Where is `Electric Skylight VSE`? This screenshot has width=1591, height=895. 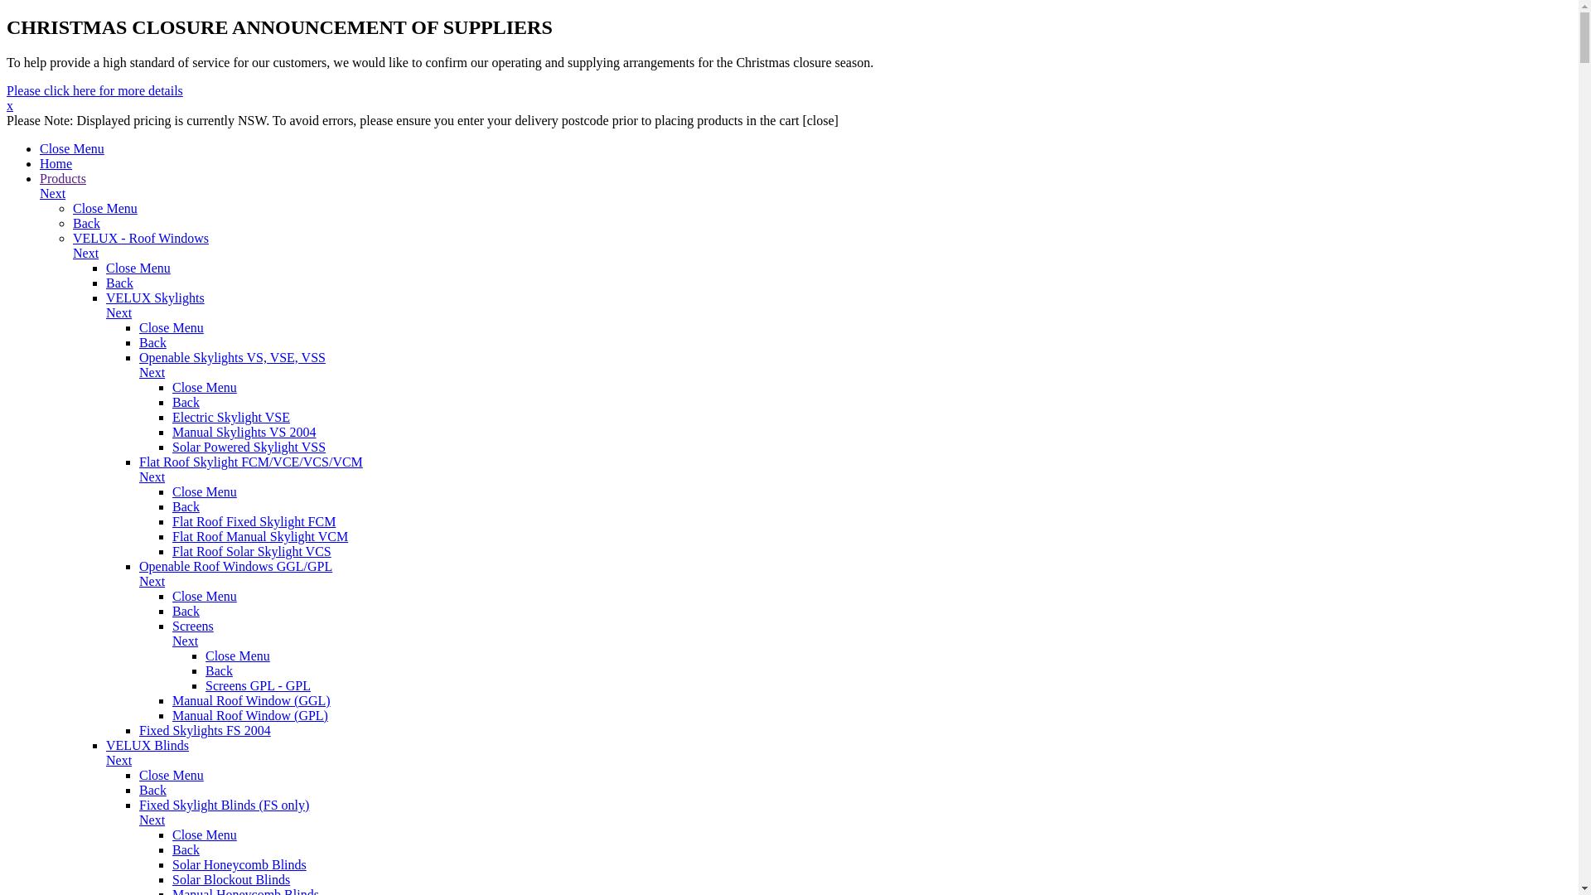
Electric Skylight VSE is located at coordinates (231, 418).